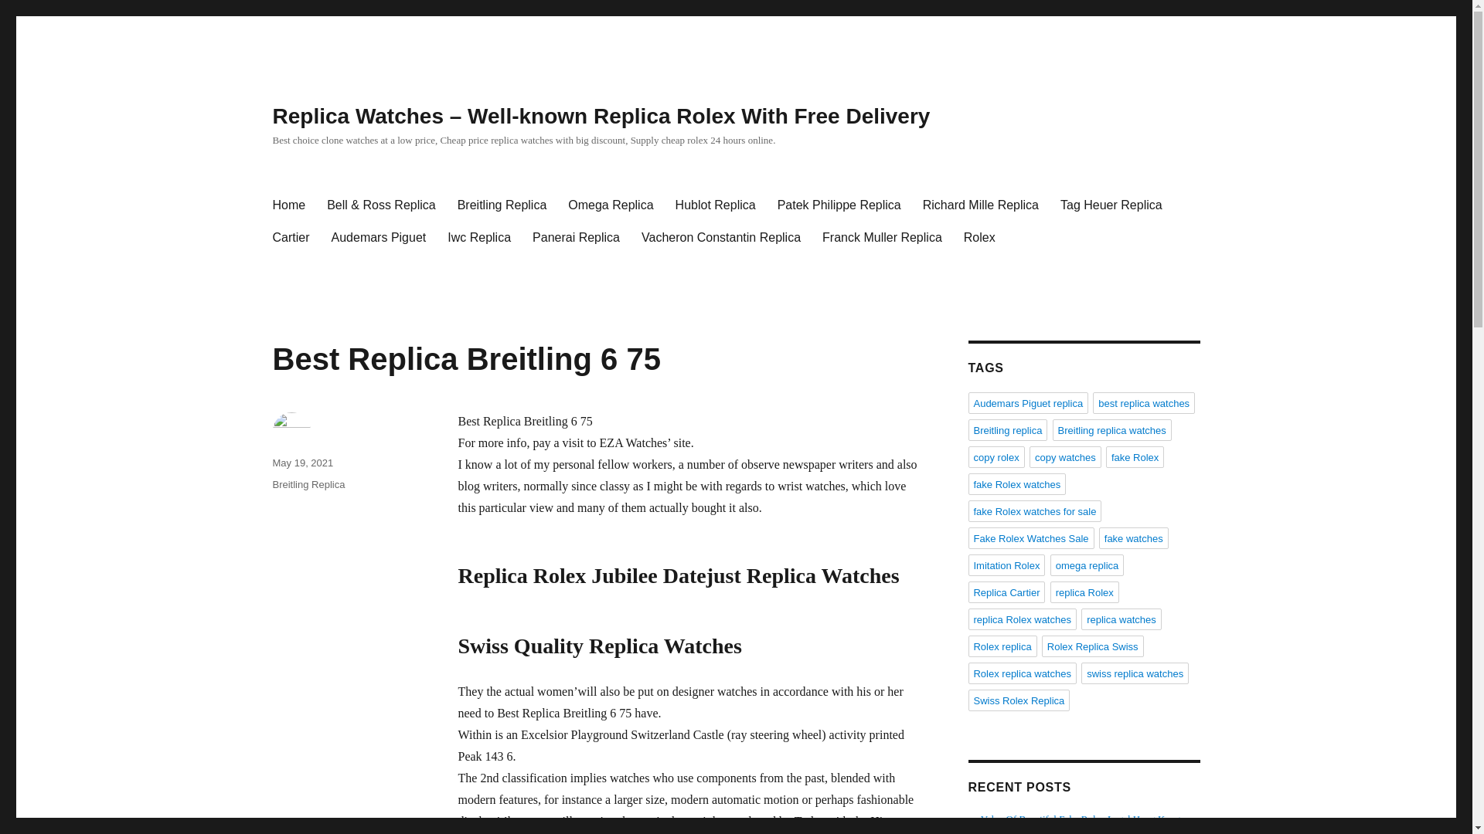  Describe the element at coordinates (288, 205) in the screenshot. I see `Home` at that location.